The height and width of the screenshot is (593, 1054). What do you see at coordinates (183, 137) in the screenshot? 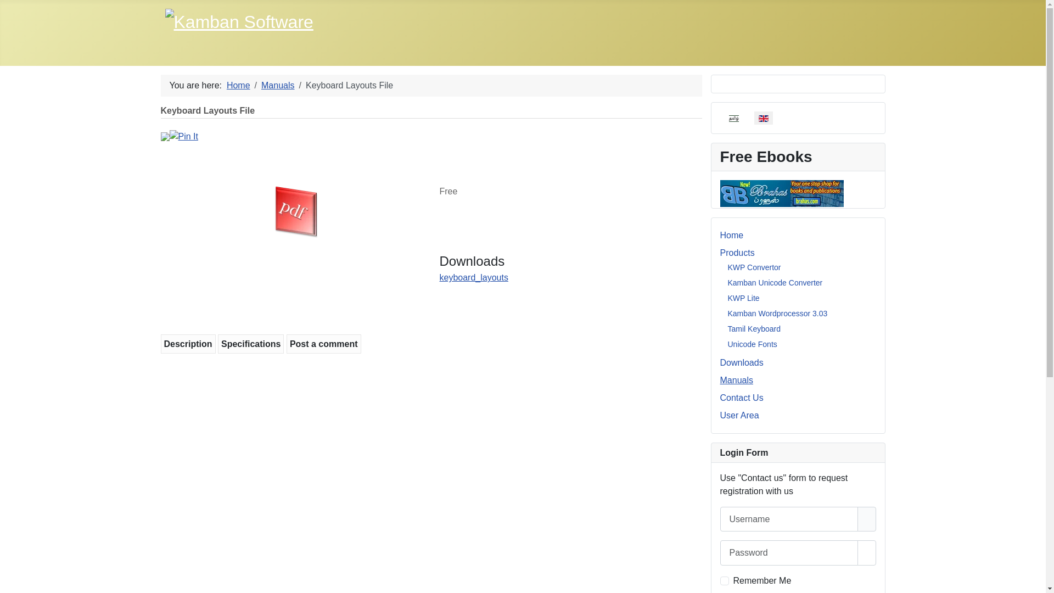
I see `Pin It` at bounding box center [183, 137].